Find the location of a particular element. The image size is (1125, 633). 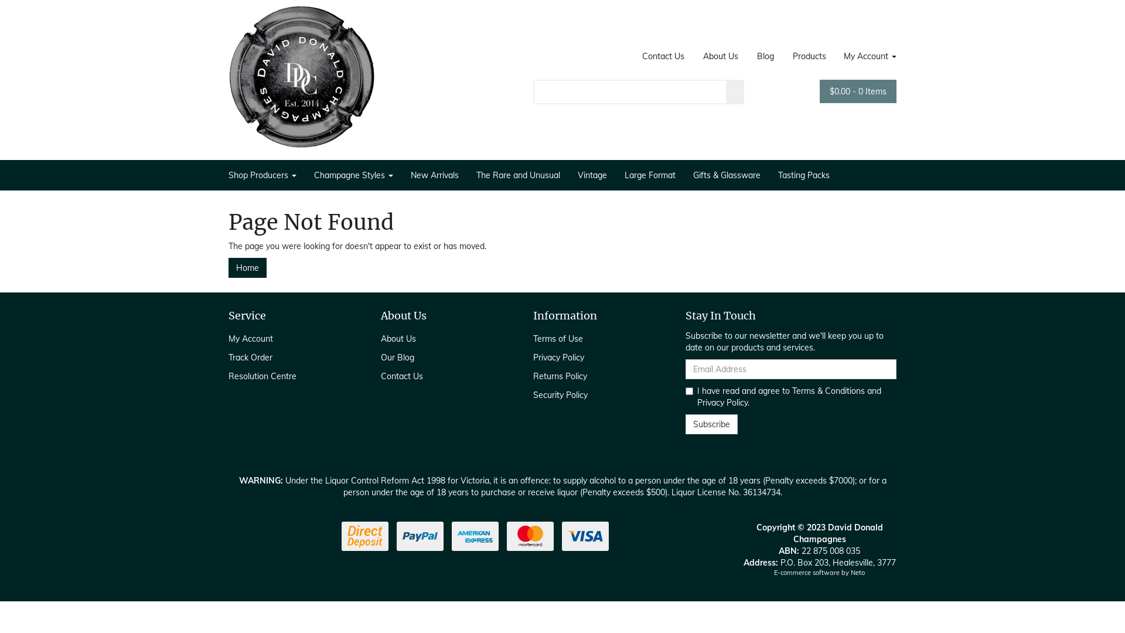

The Rare and Unusual is located at coordinates (518, 175).